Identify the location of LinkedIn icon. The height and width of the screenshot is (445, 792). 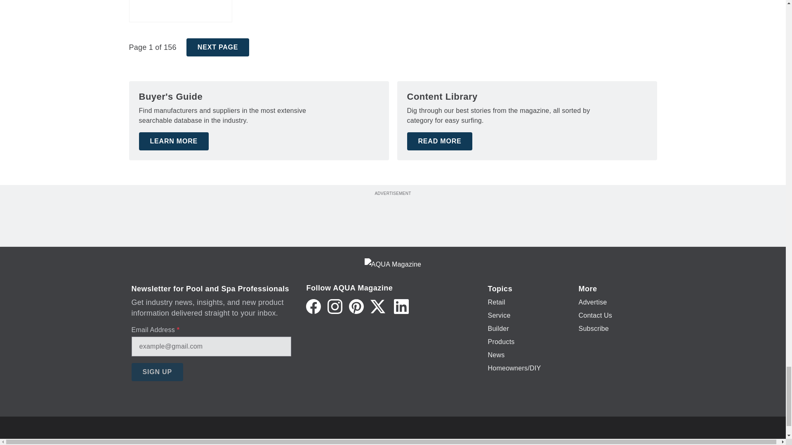
(401, 307).